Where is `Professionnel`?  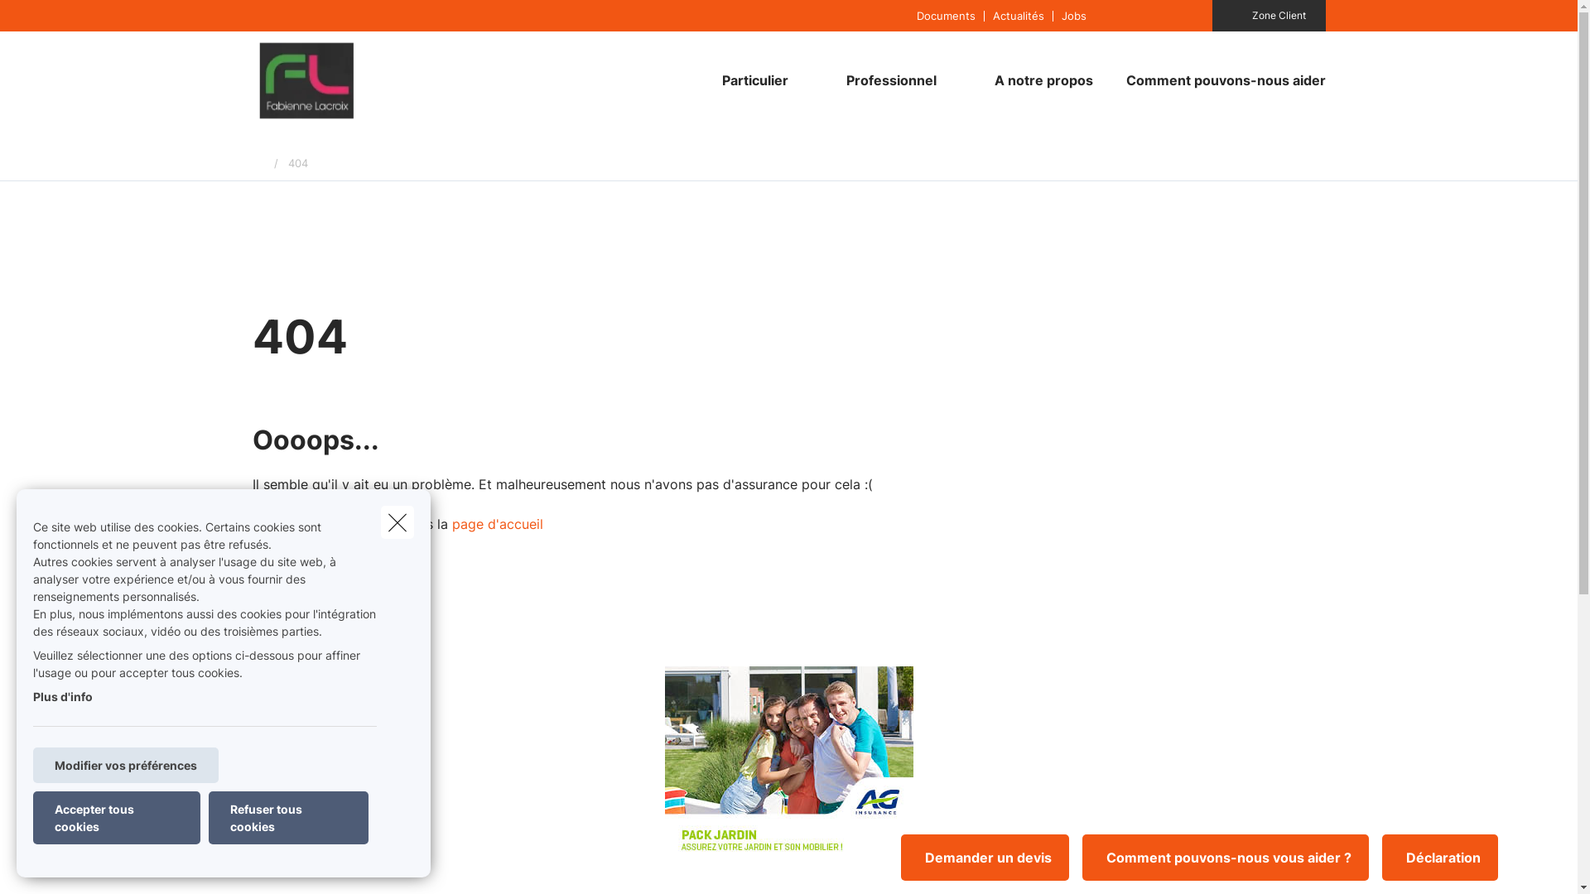
Professionnel is located at coordinates (885, 80).